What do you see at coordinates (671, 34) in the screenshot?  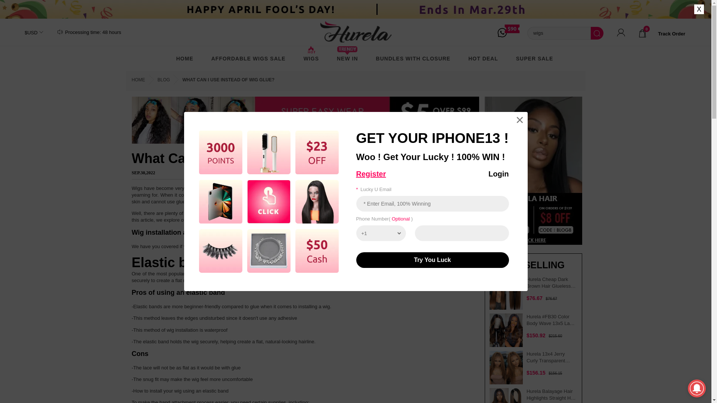 I see `Track Order` at bounding box center [671, 34].